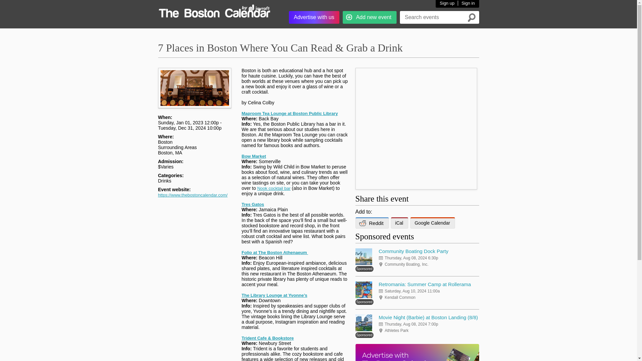 The height and width of the screenshot is (361, 642). Describe the element at coordinates (370, 17) in the screenshot. I see `Add new event` at that location.